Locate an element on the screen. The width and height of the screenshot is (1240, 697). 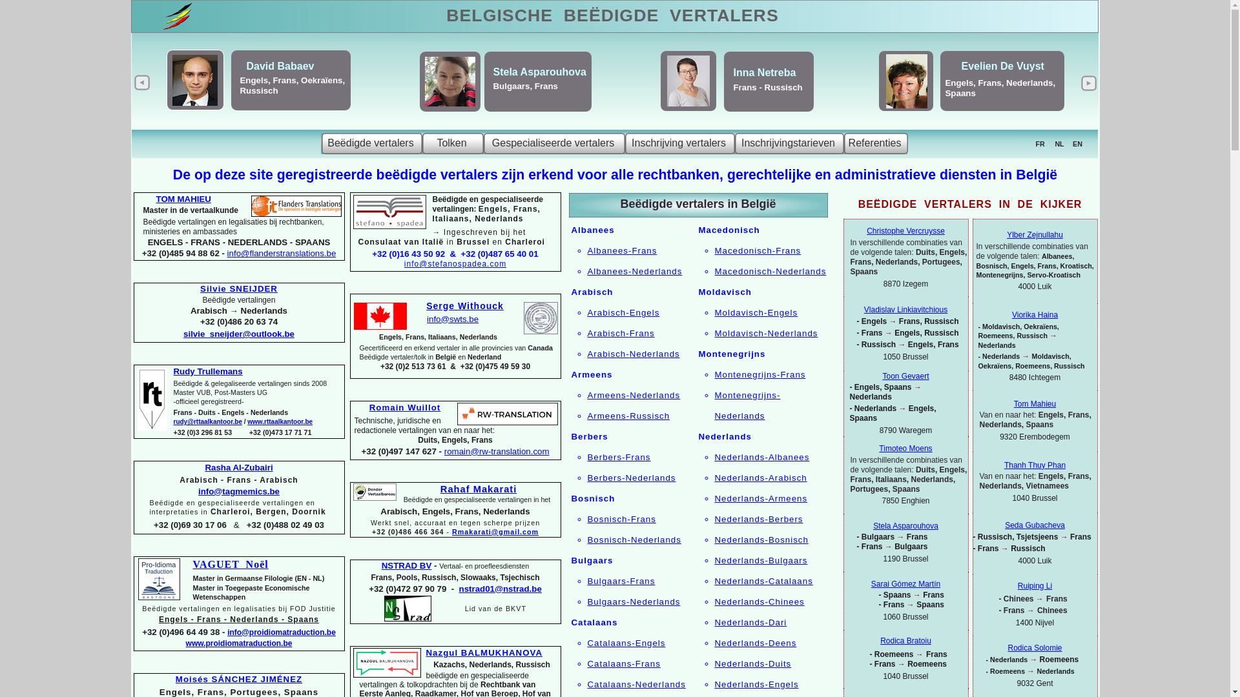
Nazgul BALMUKHANOVA is located at coordinates (484, 653).